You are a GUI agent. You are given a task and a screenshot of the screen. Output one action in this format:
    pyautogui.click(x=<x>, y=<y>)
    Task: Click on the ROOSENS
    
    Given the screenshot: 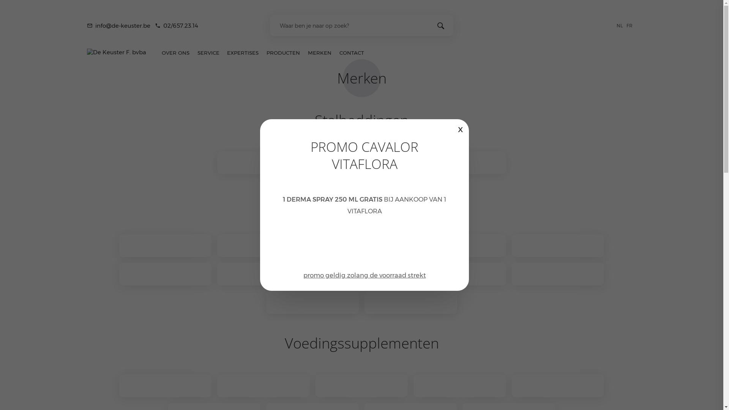 What is the action you would take?
    pyautogui.click(x=312, y=303)
    